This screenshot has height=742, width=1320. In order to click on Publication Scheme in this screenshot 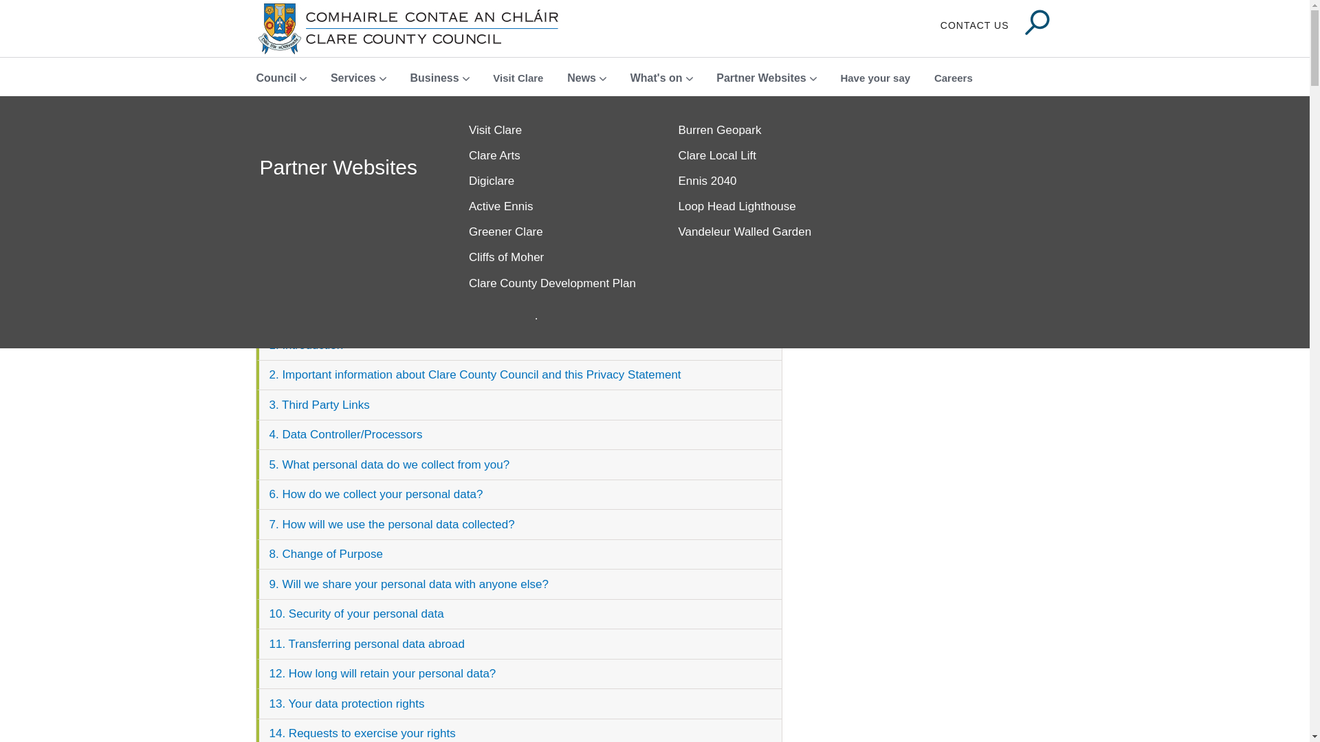, I will do `click(763, 181)`.